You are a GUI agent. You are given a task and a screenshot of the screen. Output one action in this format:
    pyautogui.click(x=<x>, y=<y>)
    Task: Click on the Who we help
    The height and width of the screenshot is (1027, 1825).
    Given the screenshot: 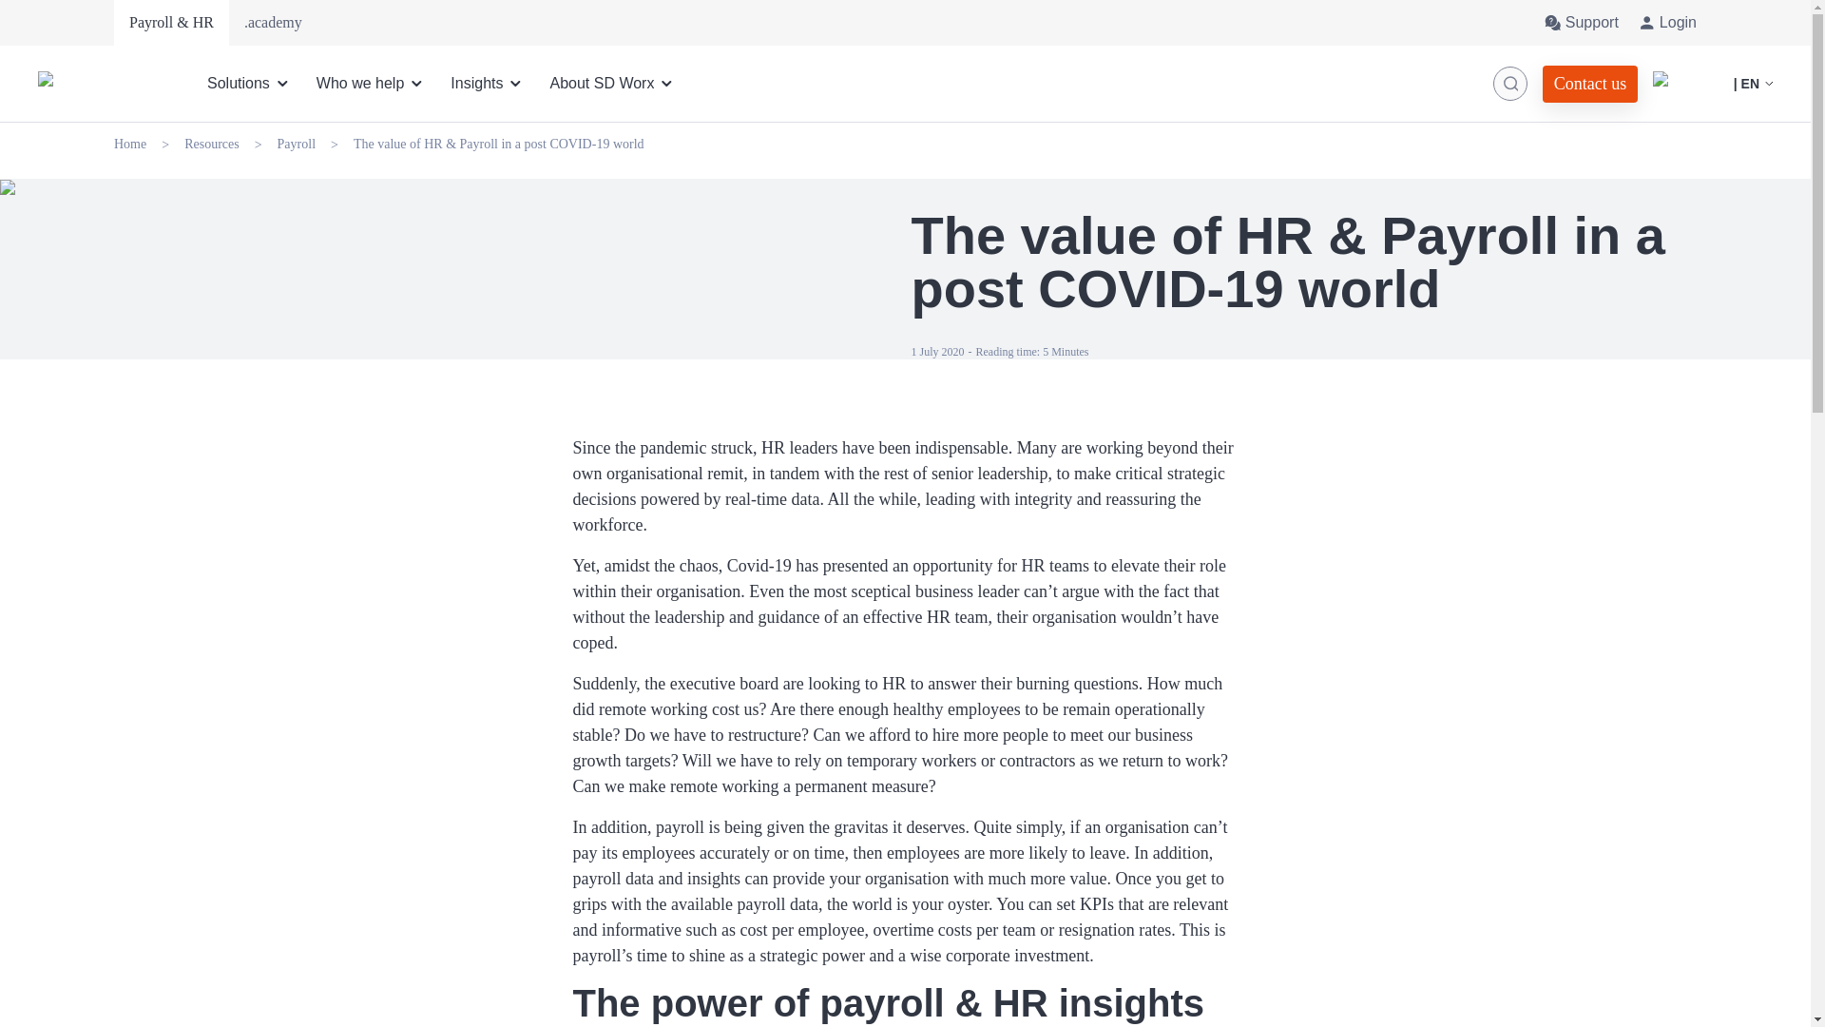 What is the action you would take?
    pyautogui.click(x=373, y=84)
    